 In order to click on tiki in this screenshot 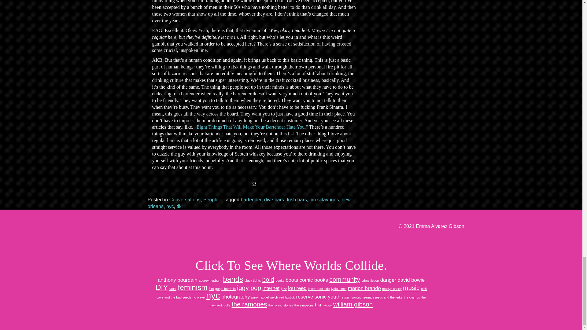, I will do `click(179, 206)`.